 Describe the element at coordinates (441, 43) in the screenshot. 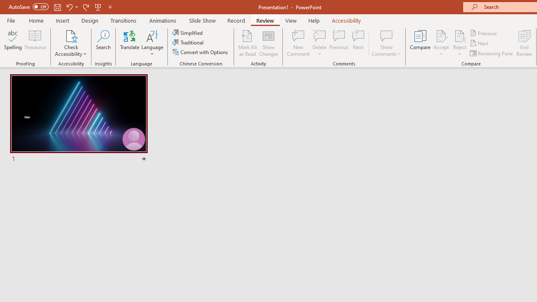

I see `Accept` at that location.